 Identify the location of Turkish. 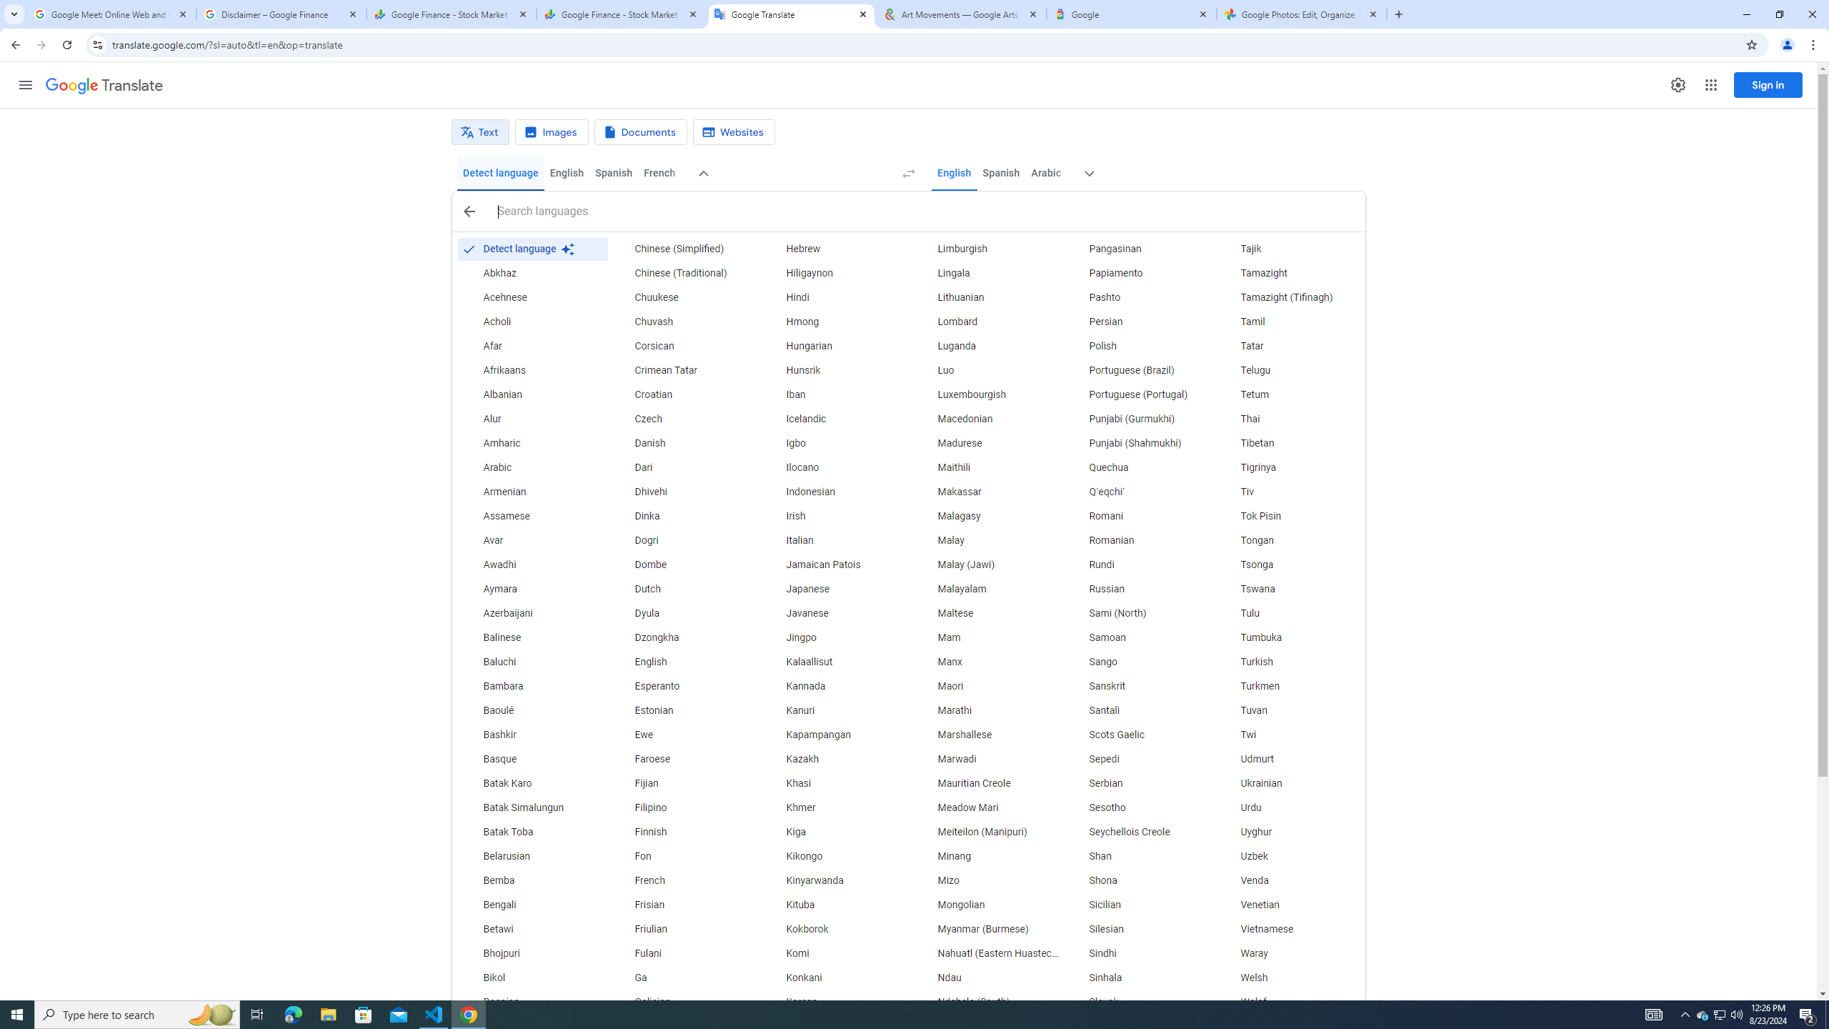
(1289, 662).